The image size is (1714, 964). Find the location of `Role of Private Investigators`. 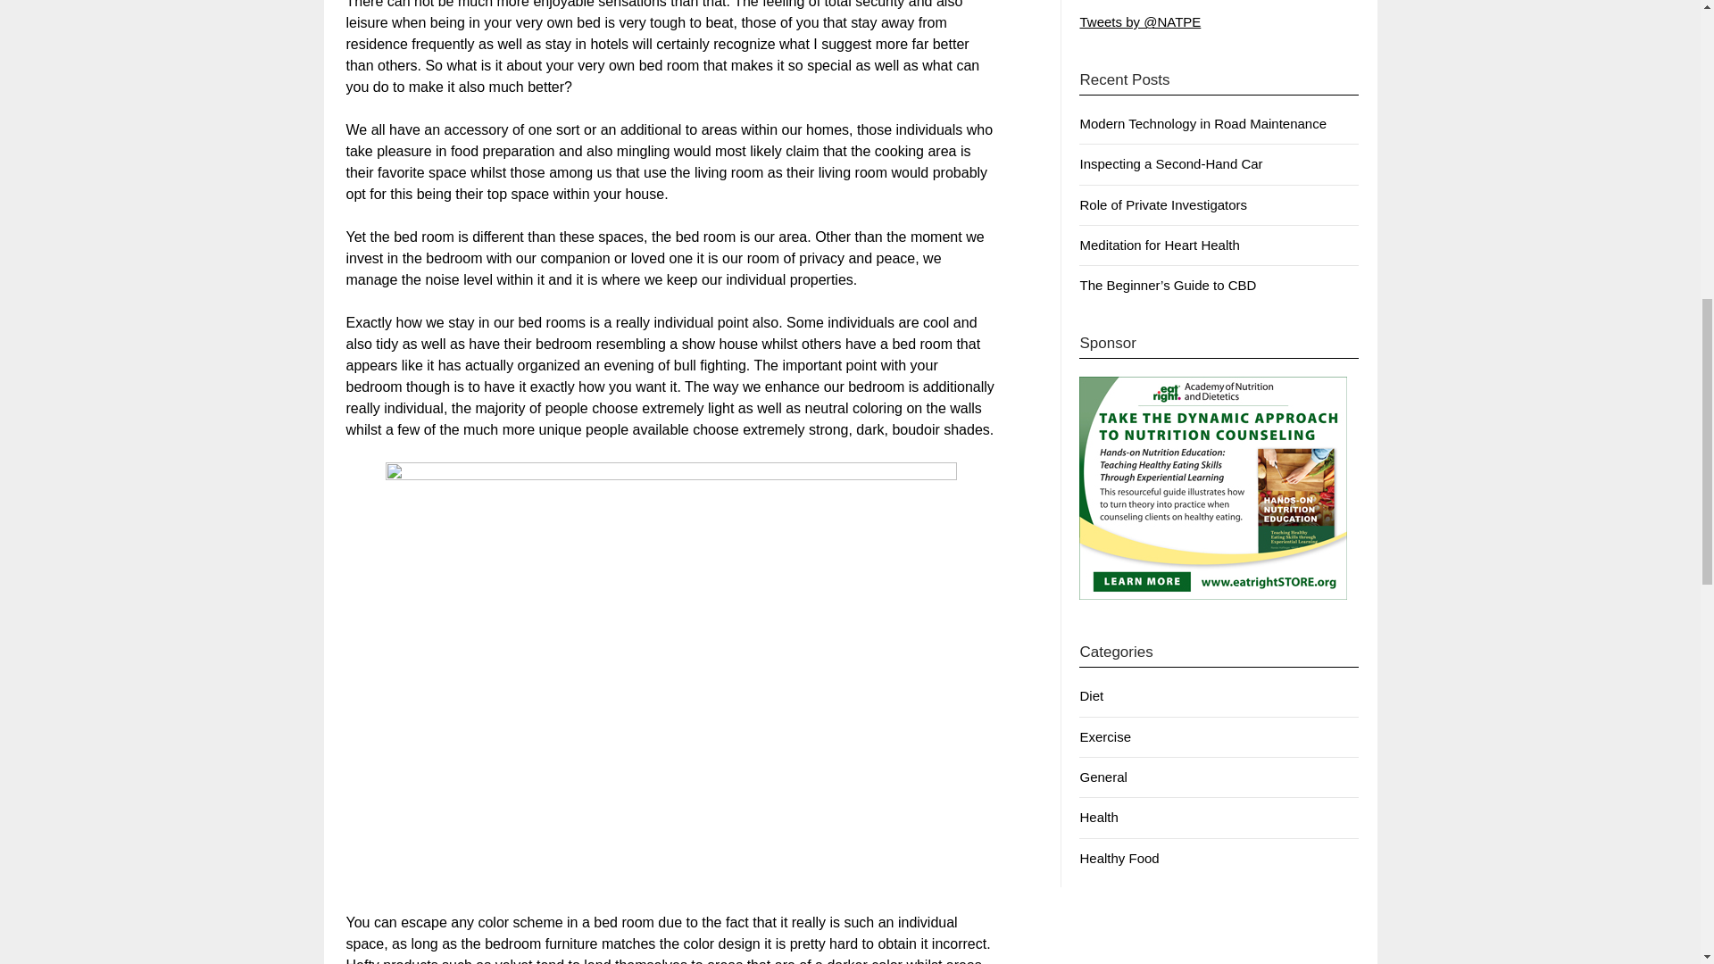

Role of Private Investigators is located at coordinates (1163, 204).